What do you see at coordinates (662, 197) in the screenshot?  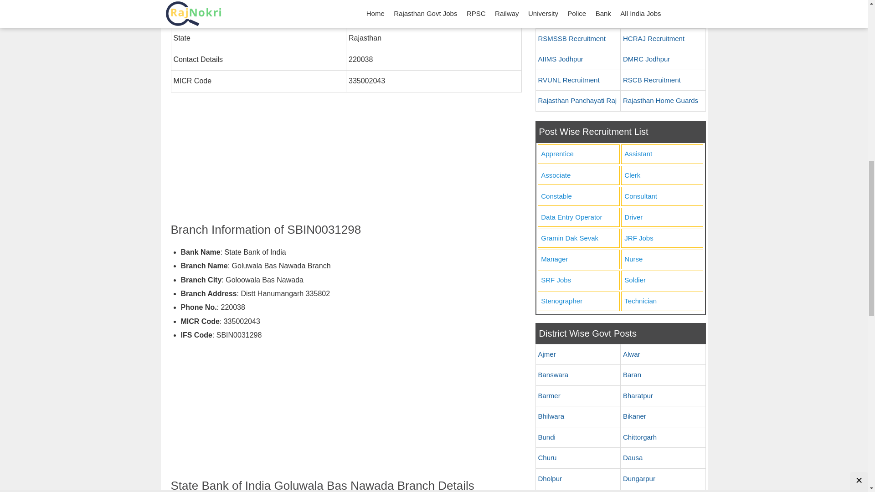 I see `Consultant` at bounding box center [662, 197].